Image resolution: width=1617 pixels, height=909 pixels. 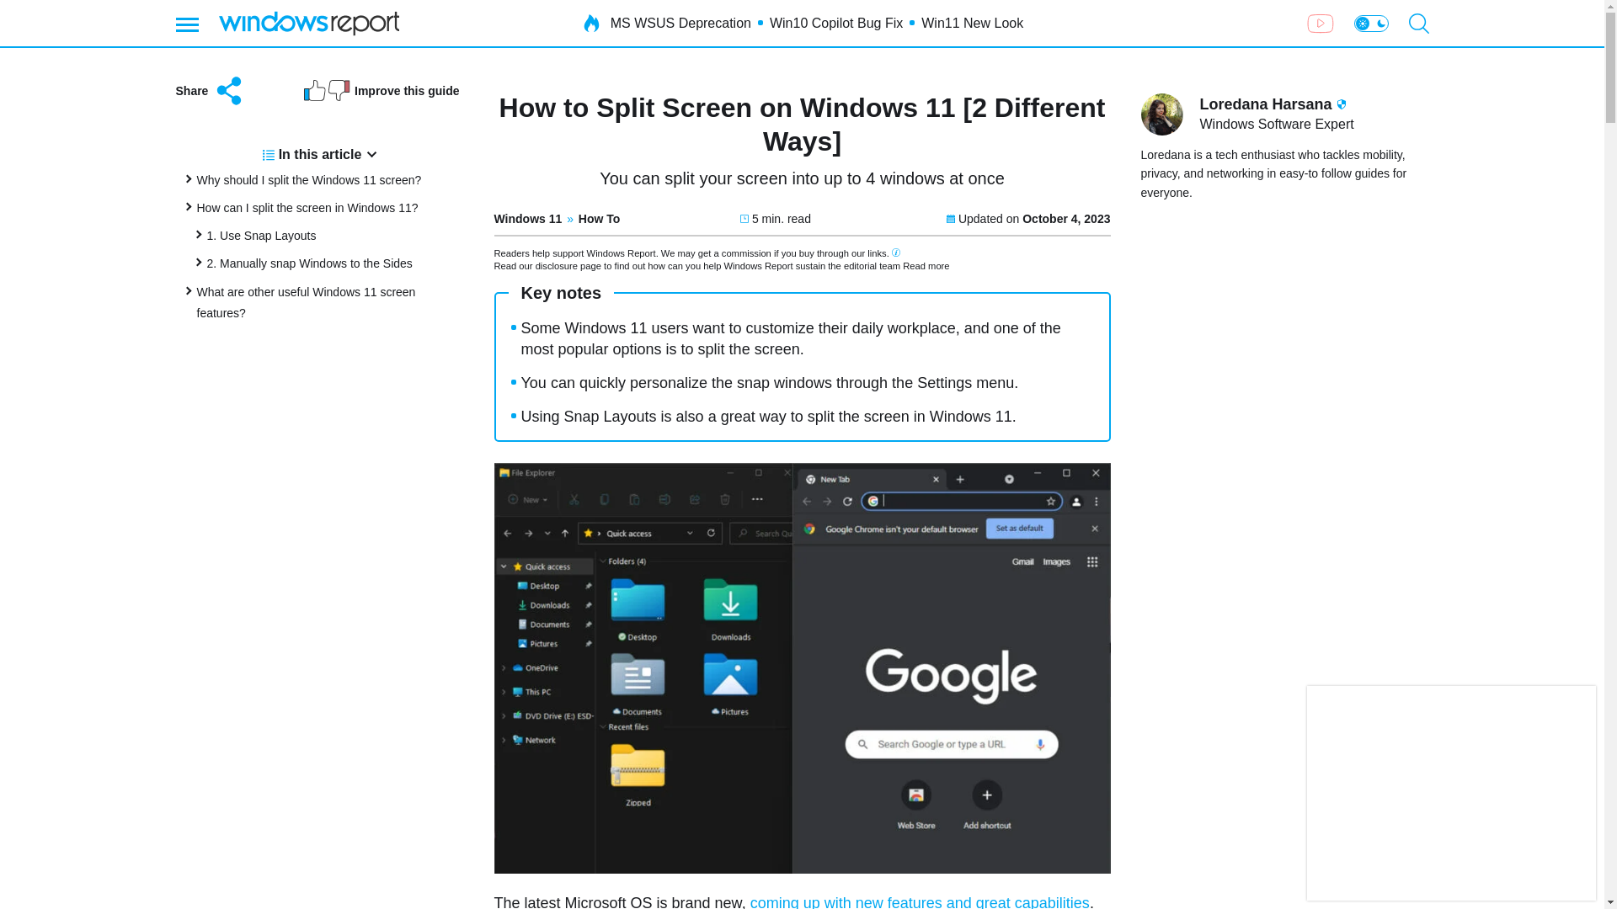 What do you see at coordinates (210, 91) in the screenshot?
I see `Share this article` at bounding box center [210, 91].